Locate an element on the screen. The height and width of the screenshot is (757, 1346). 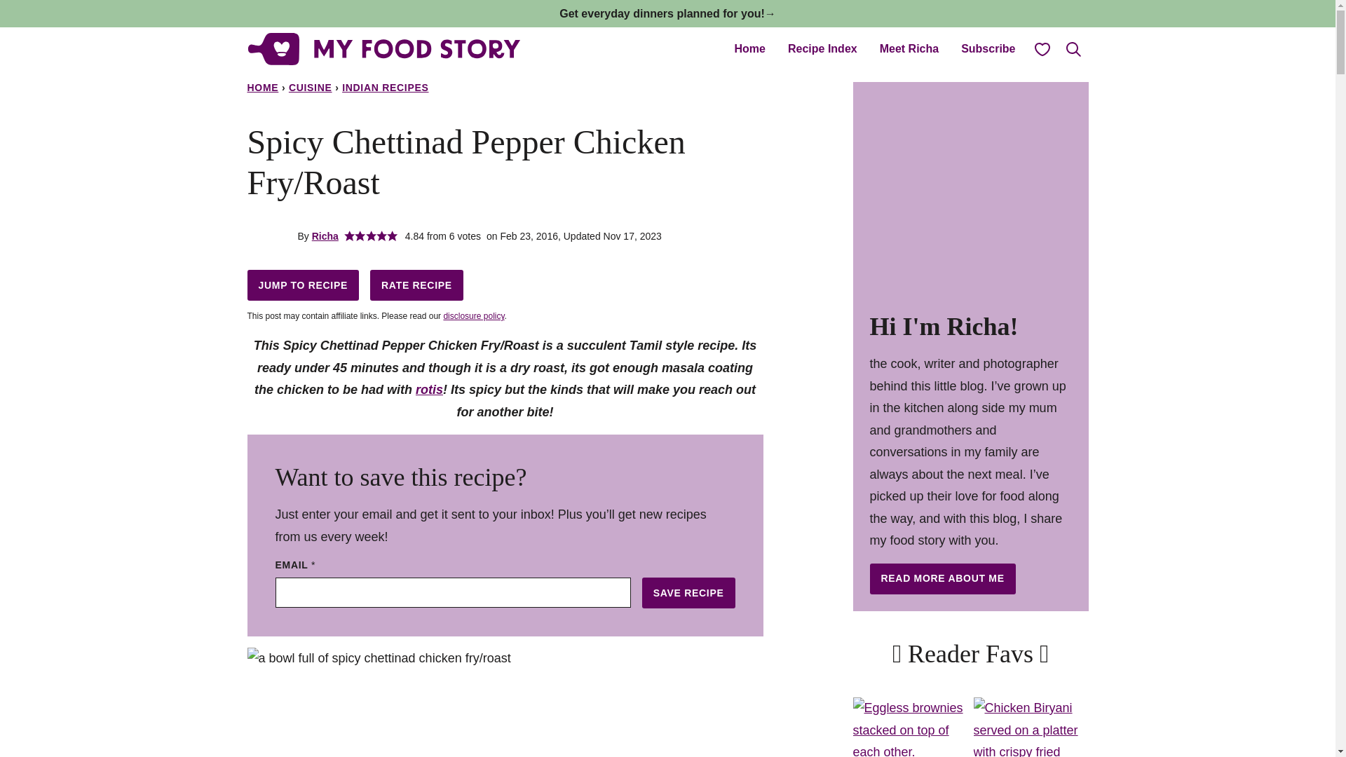
My Favorites is located at coordinates (1041, 48).